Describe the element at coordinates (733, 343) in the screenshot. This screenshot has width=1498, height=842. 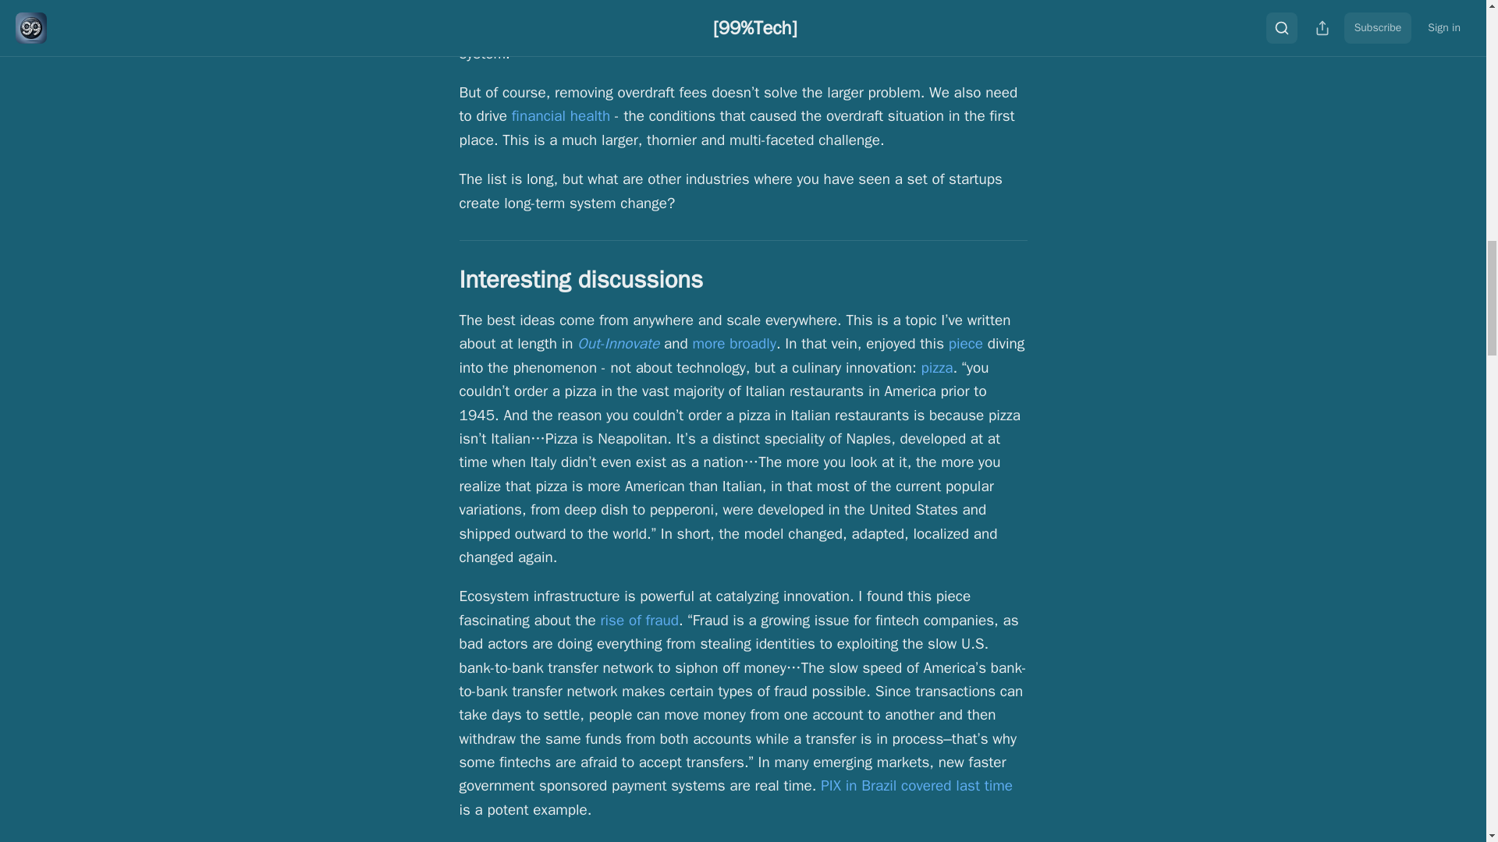
I see `more broadly` at that location.